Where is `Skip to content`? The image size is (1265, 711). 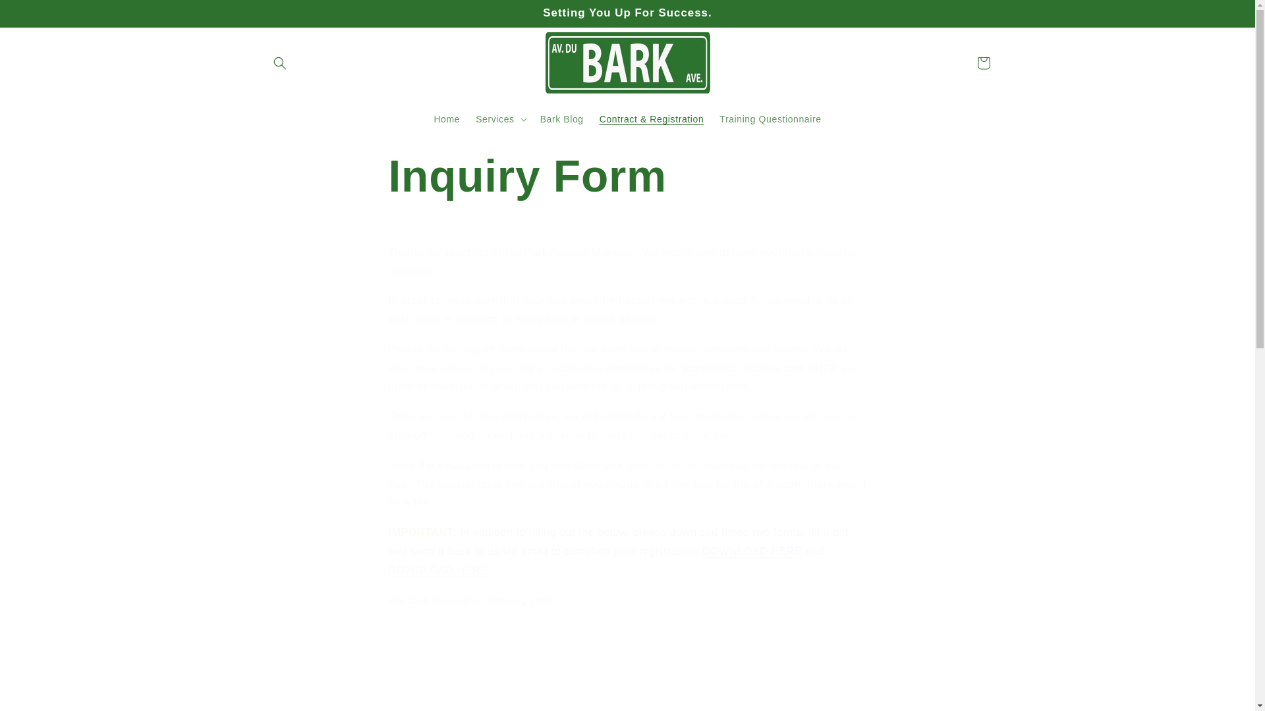
Skip to content is located at coordinates (40, 15).